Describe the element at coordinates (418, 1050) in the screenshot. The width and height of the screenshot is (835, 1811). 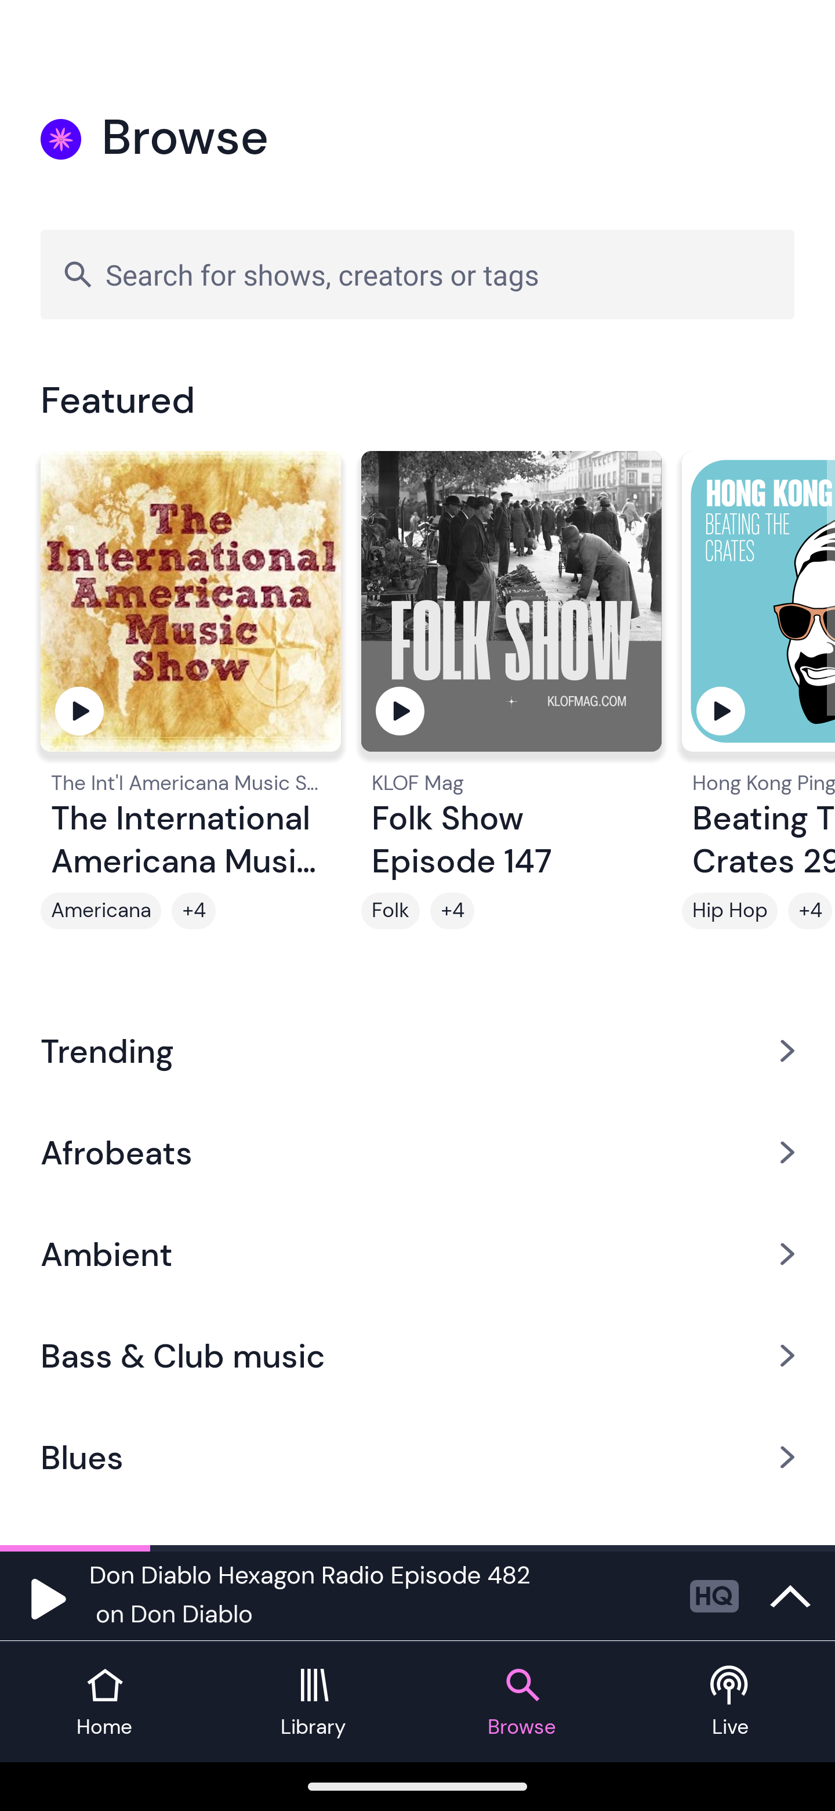
I see `Trending` at that location.